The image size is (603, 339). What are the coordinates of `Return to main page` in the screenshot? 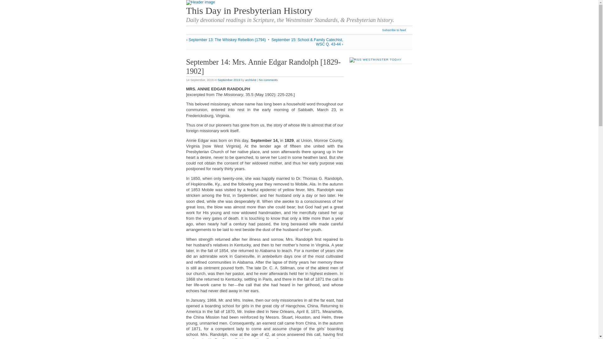 It's located at (200, 2).